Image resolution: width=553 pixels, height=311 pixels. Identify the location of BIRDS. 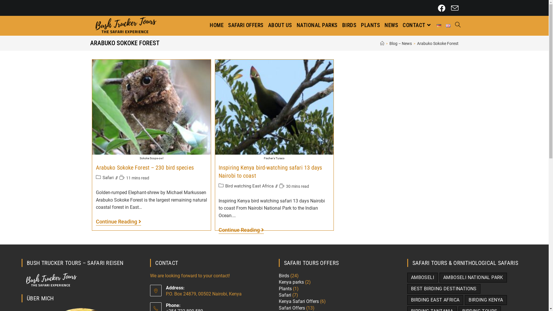
(349, 25).